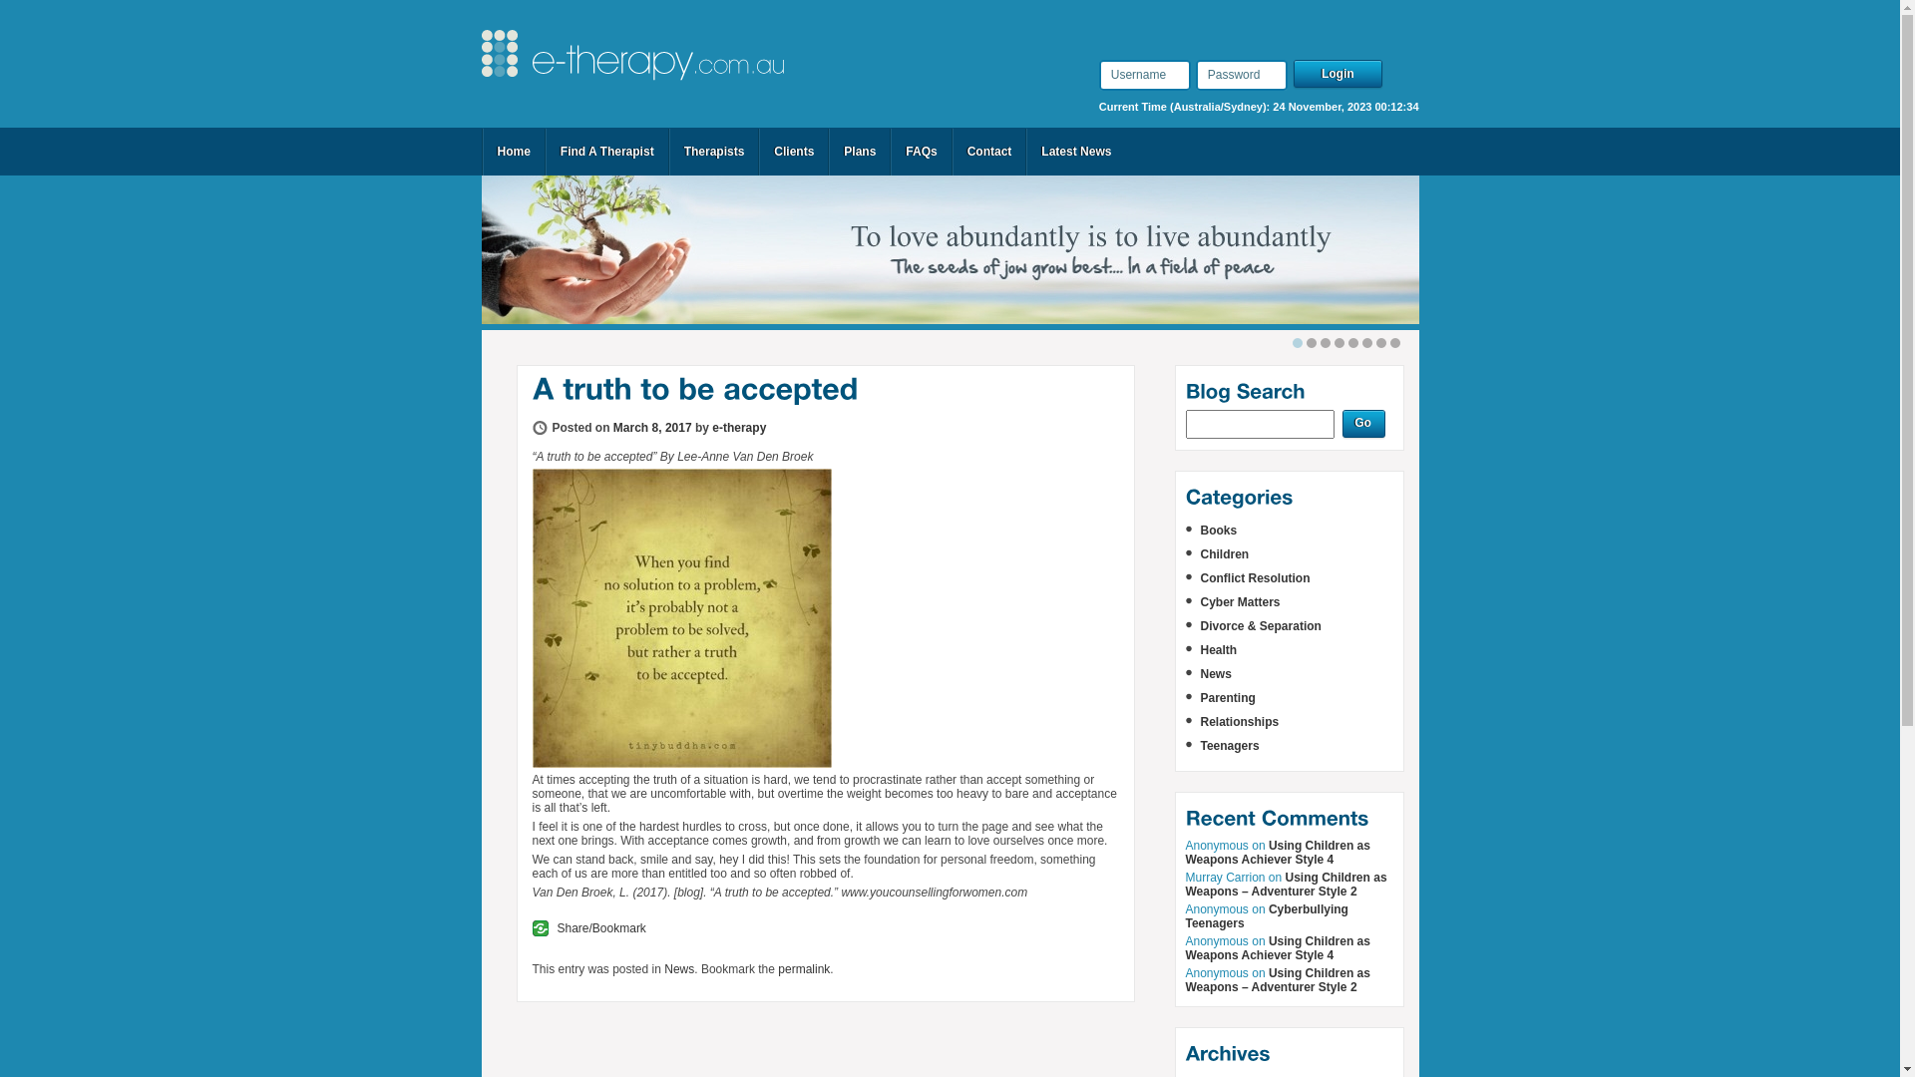 The image size is (1915, 1077). What do you see at coordinates (1277, 948) in the screenshot?
I see `Using Children as Weapons Achiever Style 4` at bounding box center [1277, 948].